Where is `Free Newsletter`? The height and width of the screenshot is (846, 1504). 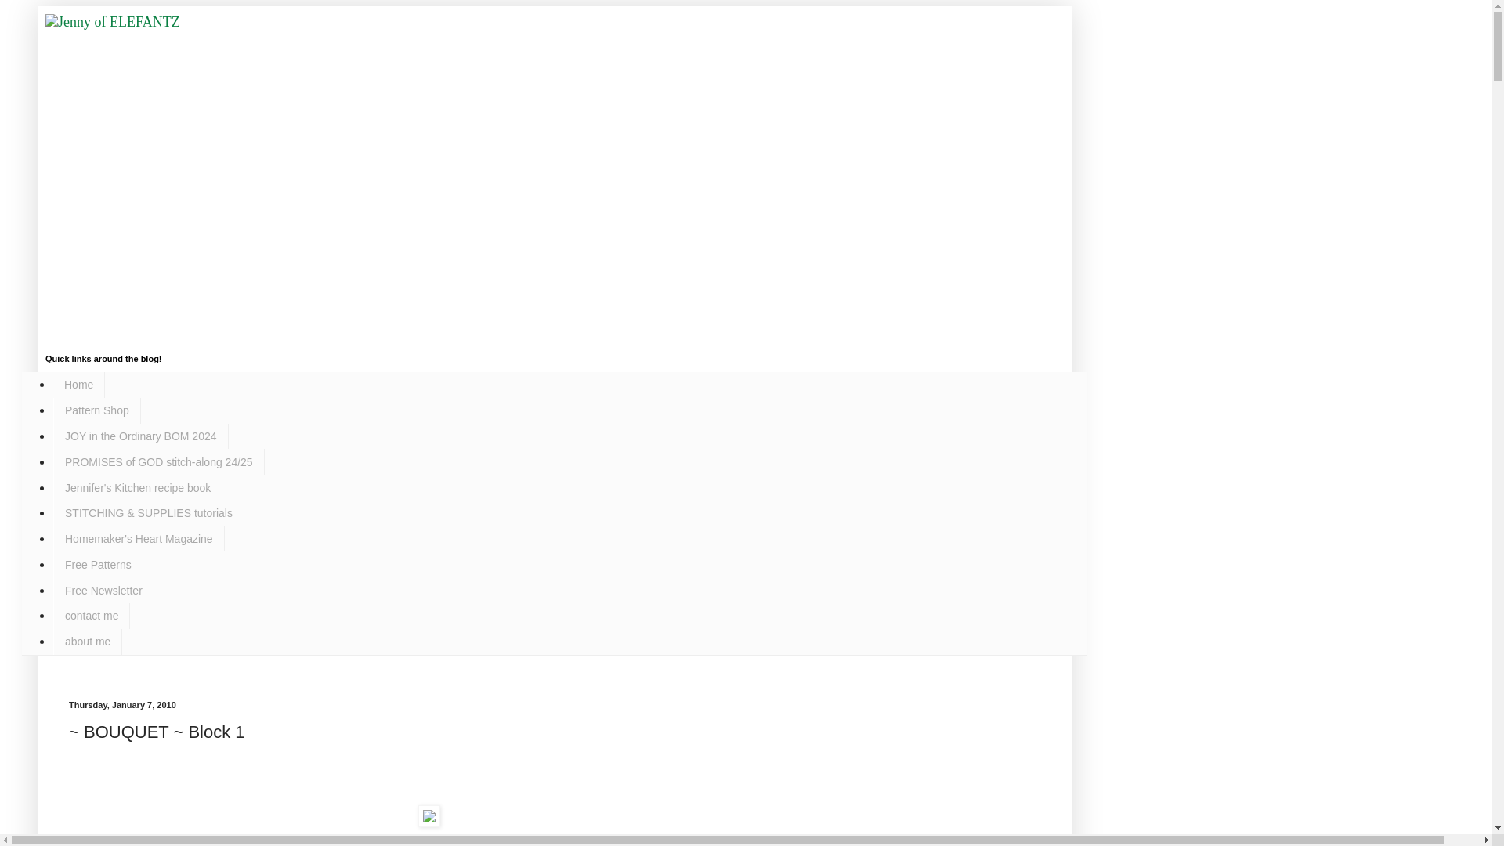 Free Newsletter is located at coordinates (103, 590).